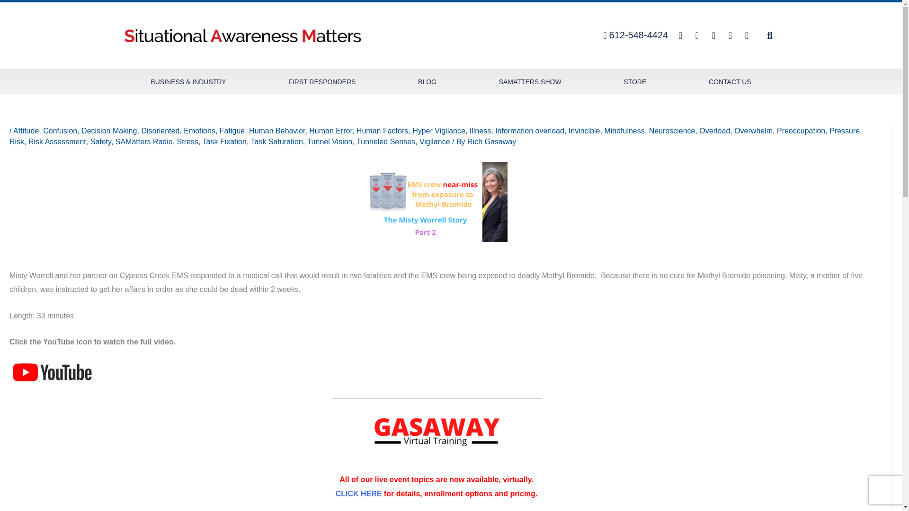 The width and height of the screenshot is (909, 511). What do you see at coordinates (160, 131) in the screenshot?
I see `Disoriented` at bounding box center [160, 131].